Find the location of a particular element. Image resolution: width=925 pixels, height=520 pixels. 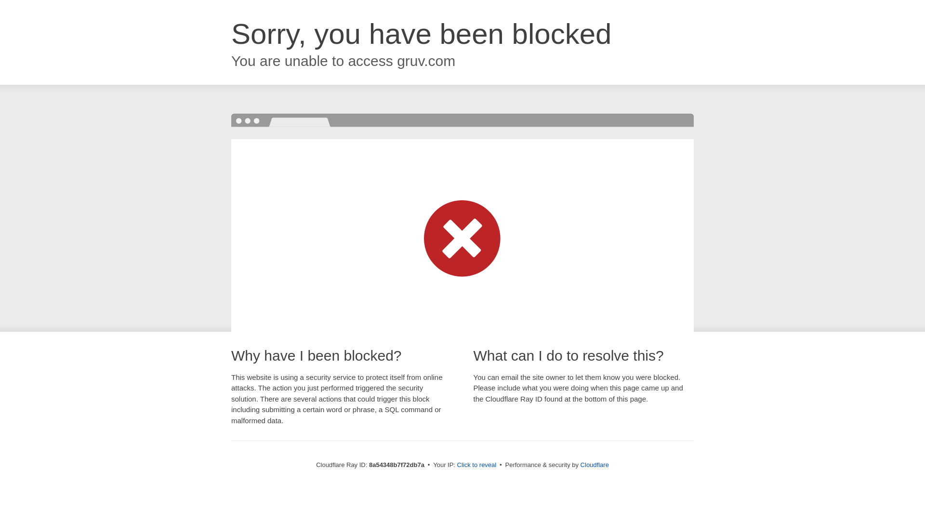

Click to reveal is located at coordinates (477, 465).